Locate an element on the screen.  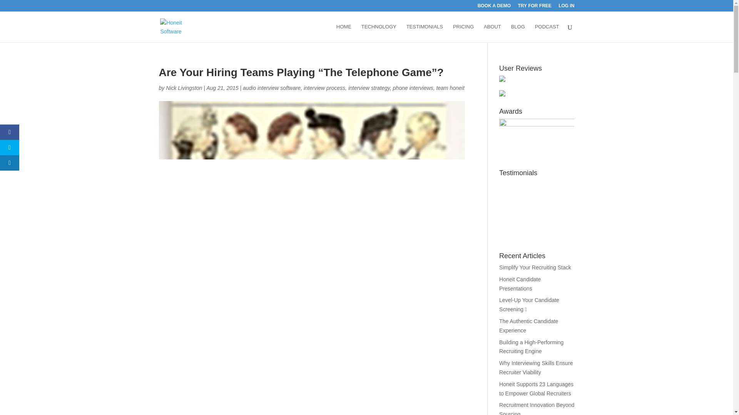
Posts by Nick Livingston is located at coordinates (184, 88).